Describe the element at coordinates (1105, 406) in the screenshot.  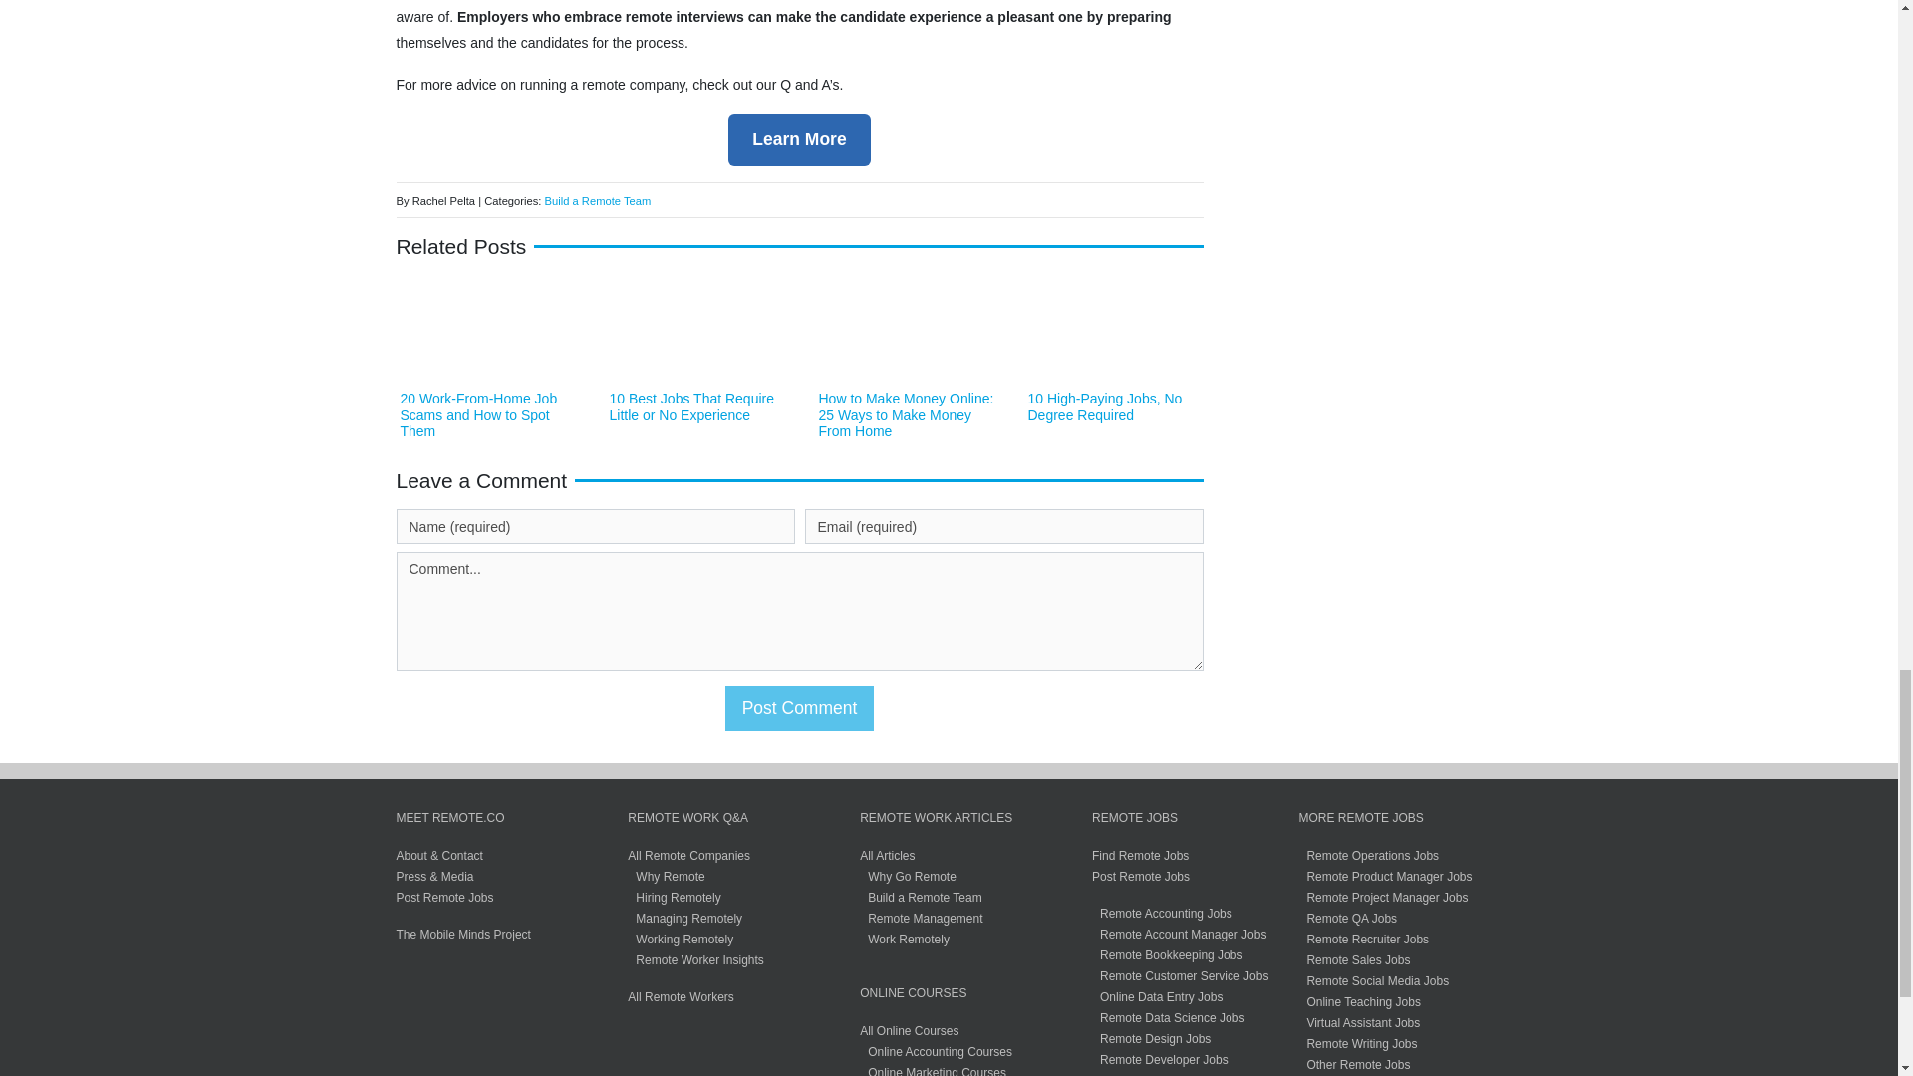
I see `10 High-Paying Jobs, No Degree Required` at that location.